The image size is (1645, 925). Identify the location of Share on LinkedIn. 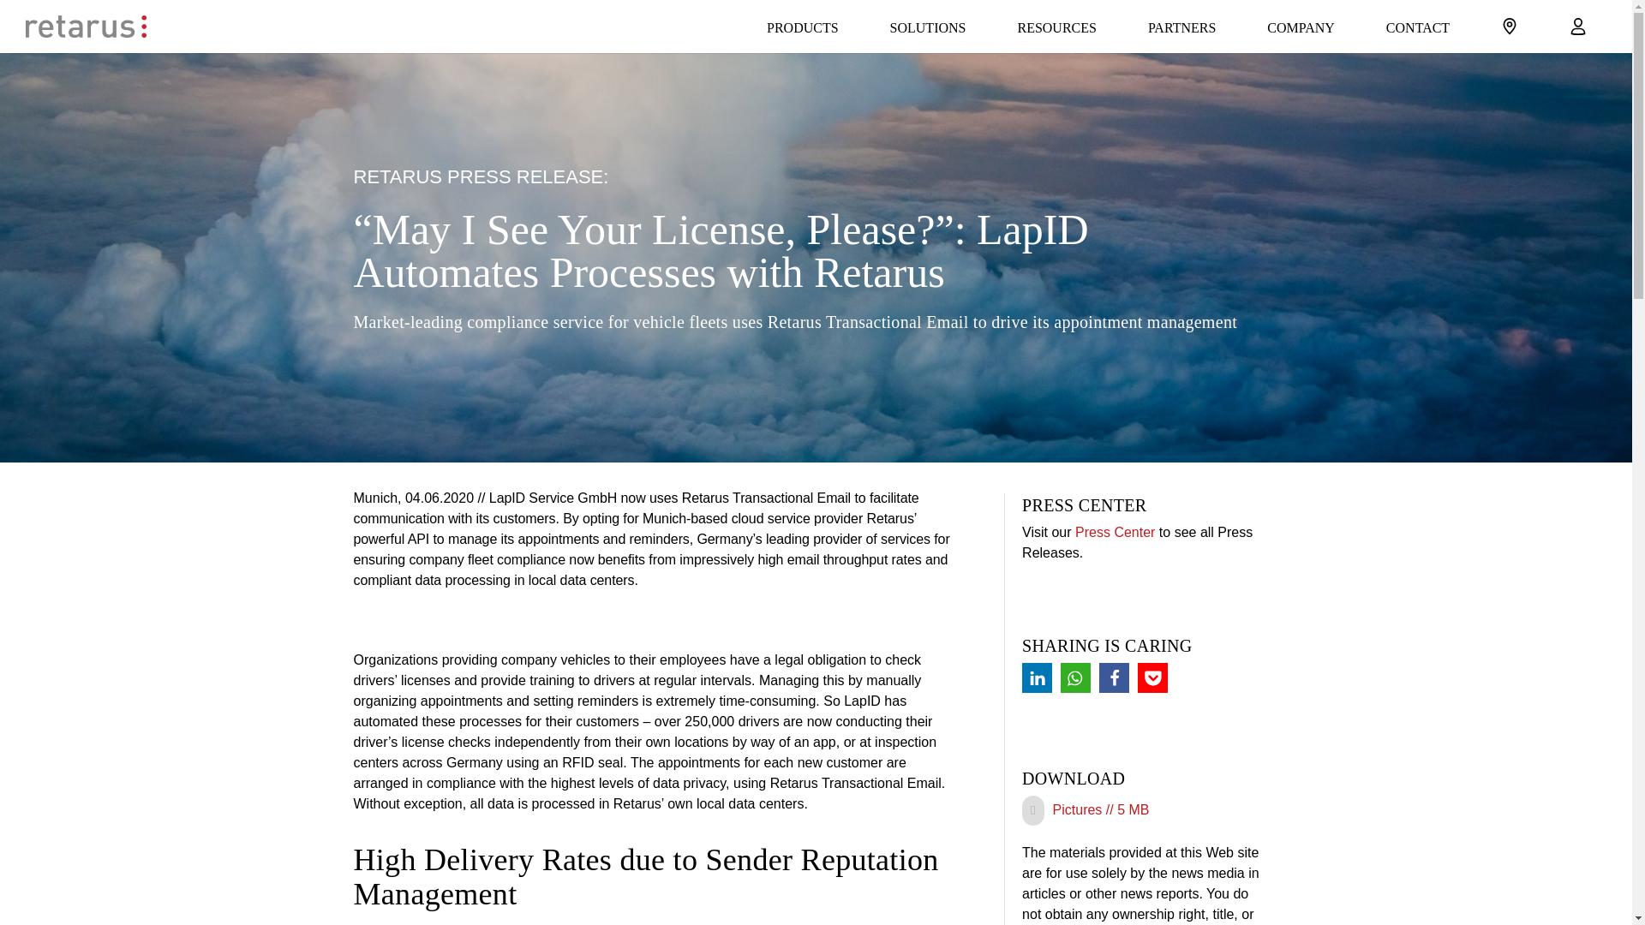
(1037, 677).